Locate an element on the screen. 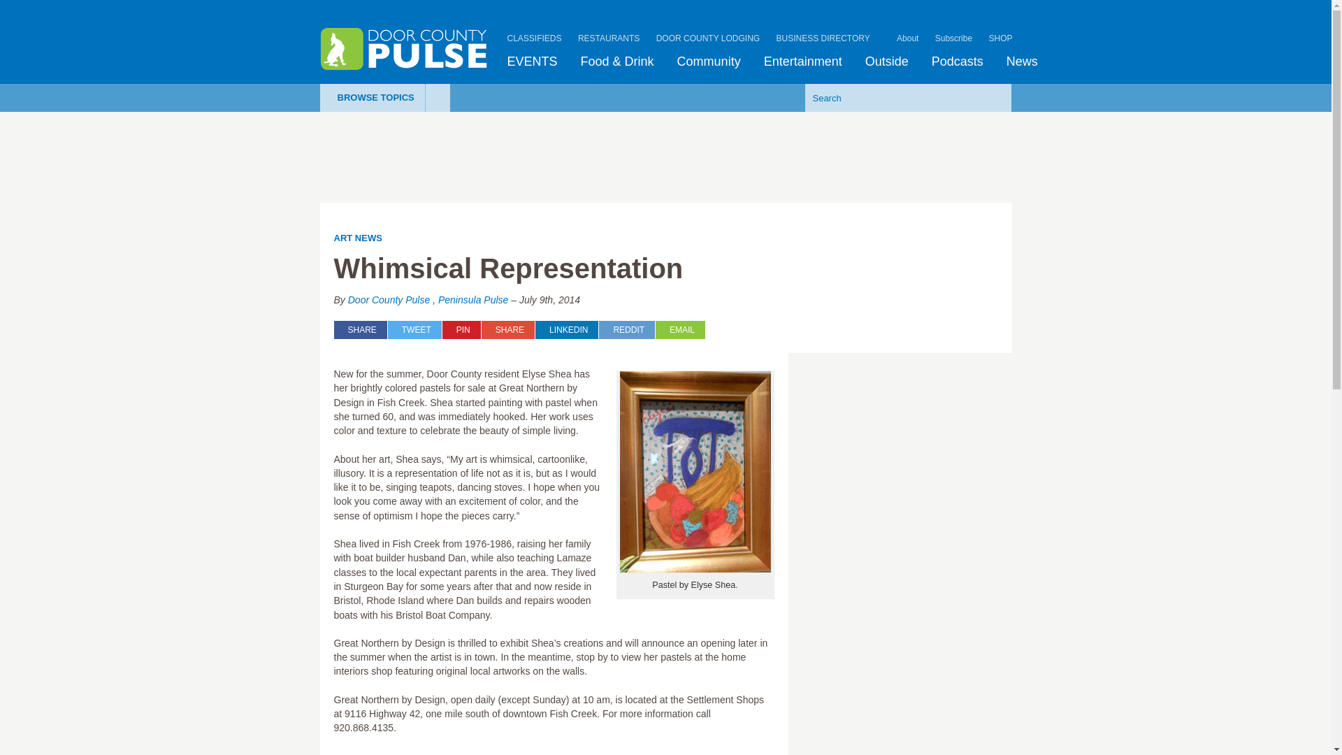 Image resolution: width=1342 pixels, height=755 pixels. Search for: is located at coordinates (887, 97).